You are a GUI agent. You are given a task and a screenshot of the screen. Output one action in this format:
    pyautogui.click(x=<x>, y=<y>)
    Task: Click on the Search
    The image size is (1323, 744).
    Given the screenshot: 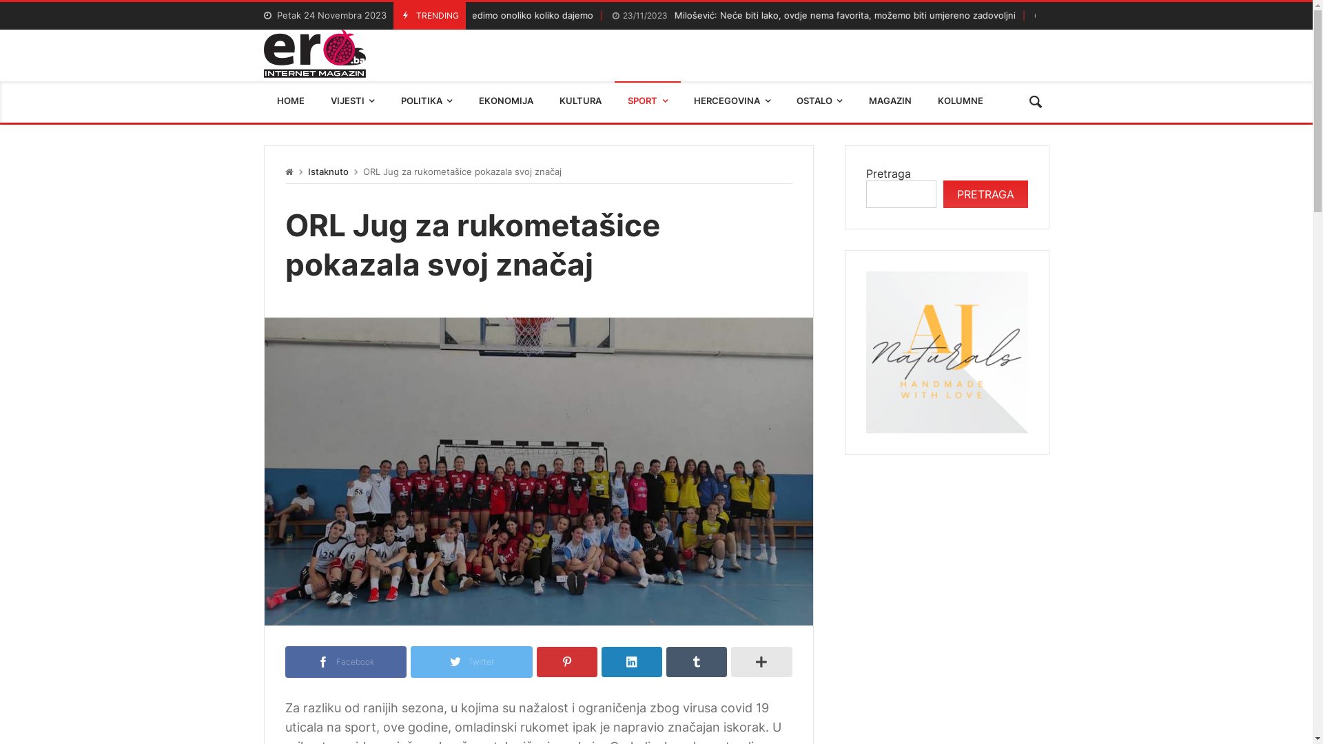 What is the action you would take?
    pyautogui.click(x=1036, y=102)
    